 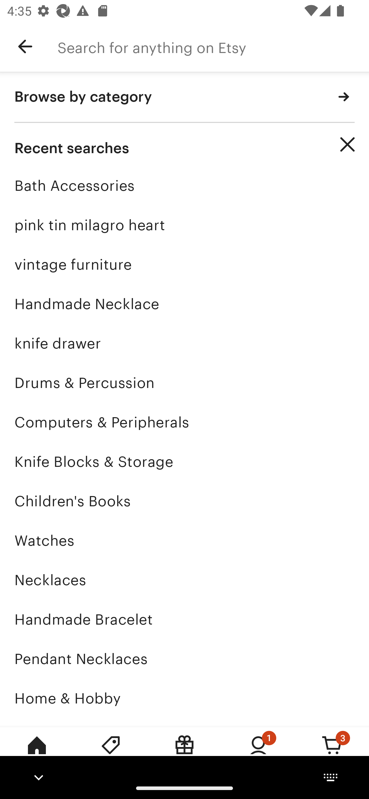 What do you see at coordinates (184, 501) in the screenshot?
I see `Children's Books` at bounding box center [184, 501].